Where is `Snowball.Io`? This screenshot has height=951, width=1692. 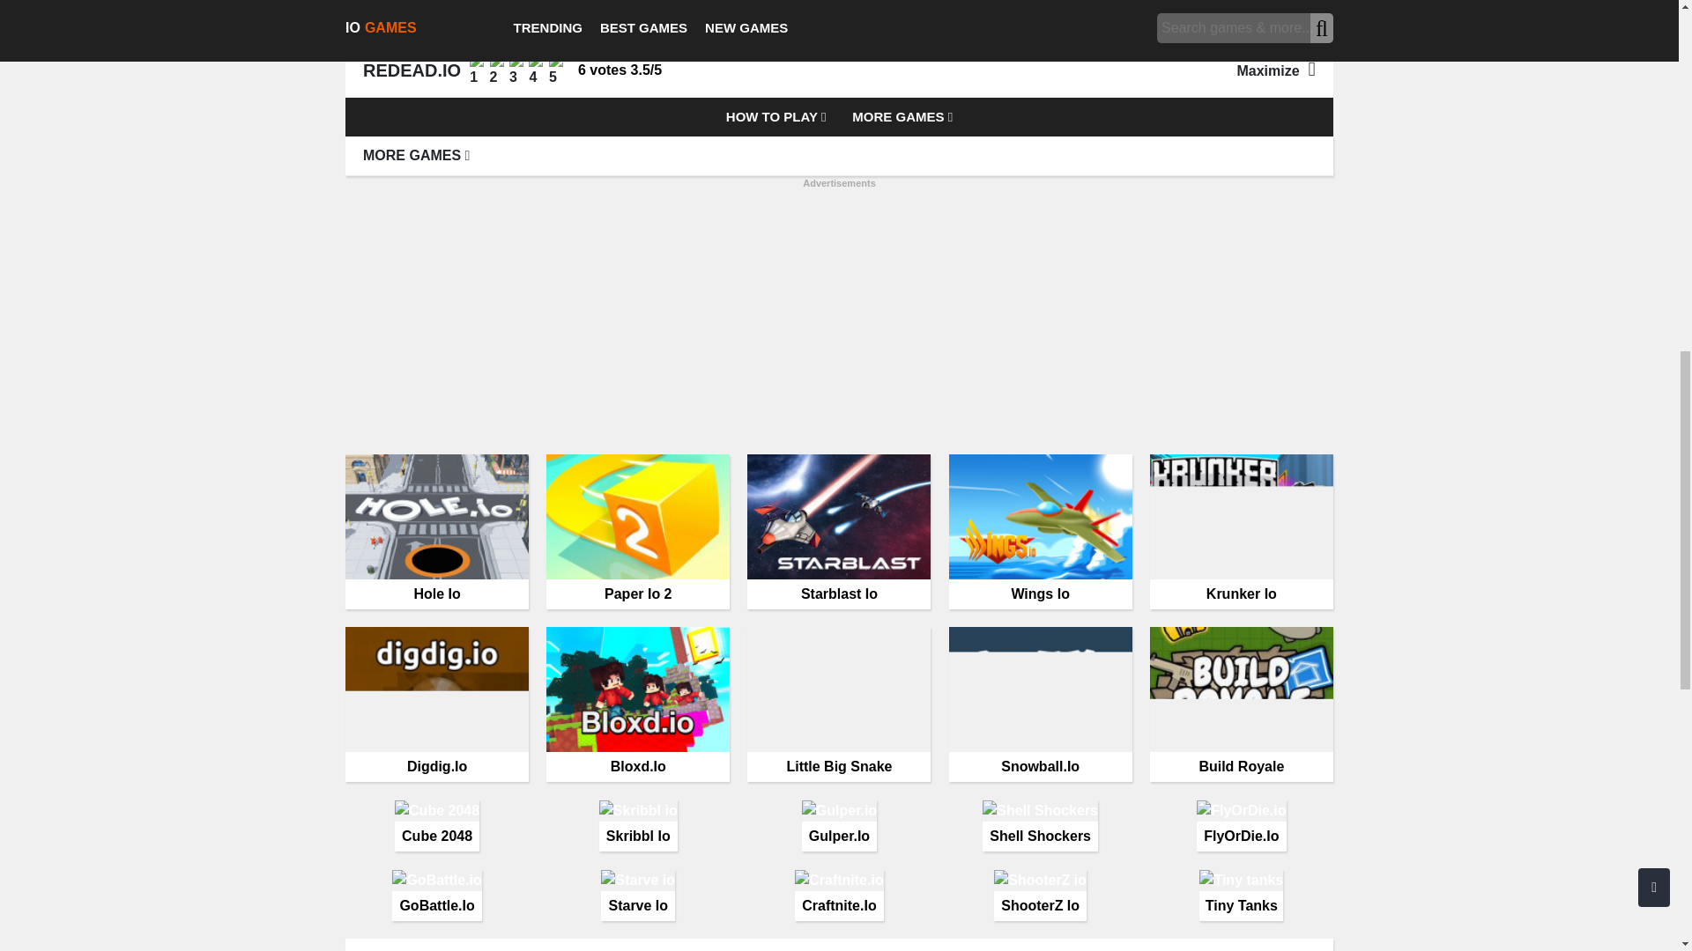 Snowball.Io is located at coordinates (1040, 704).